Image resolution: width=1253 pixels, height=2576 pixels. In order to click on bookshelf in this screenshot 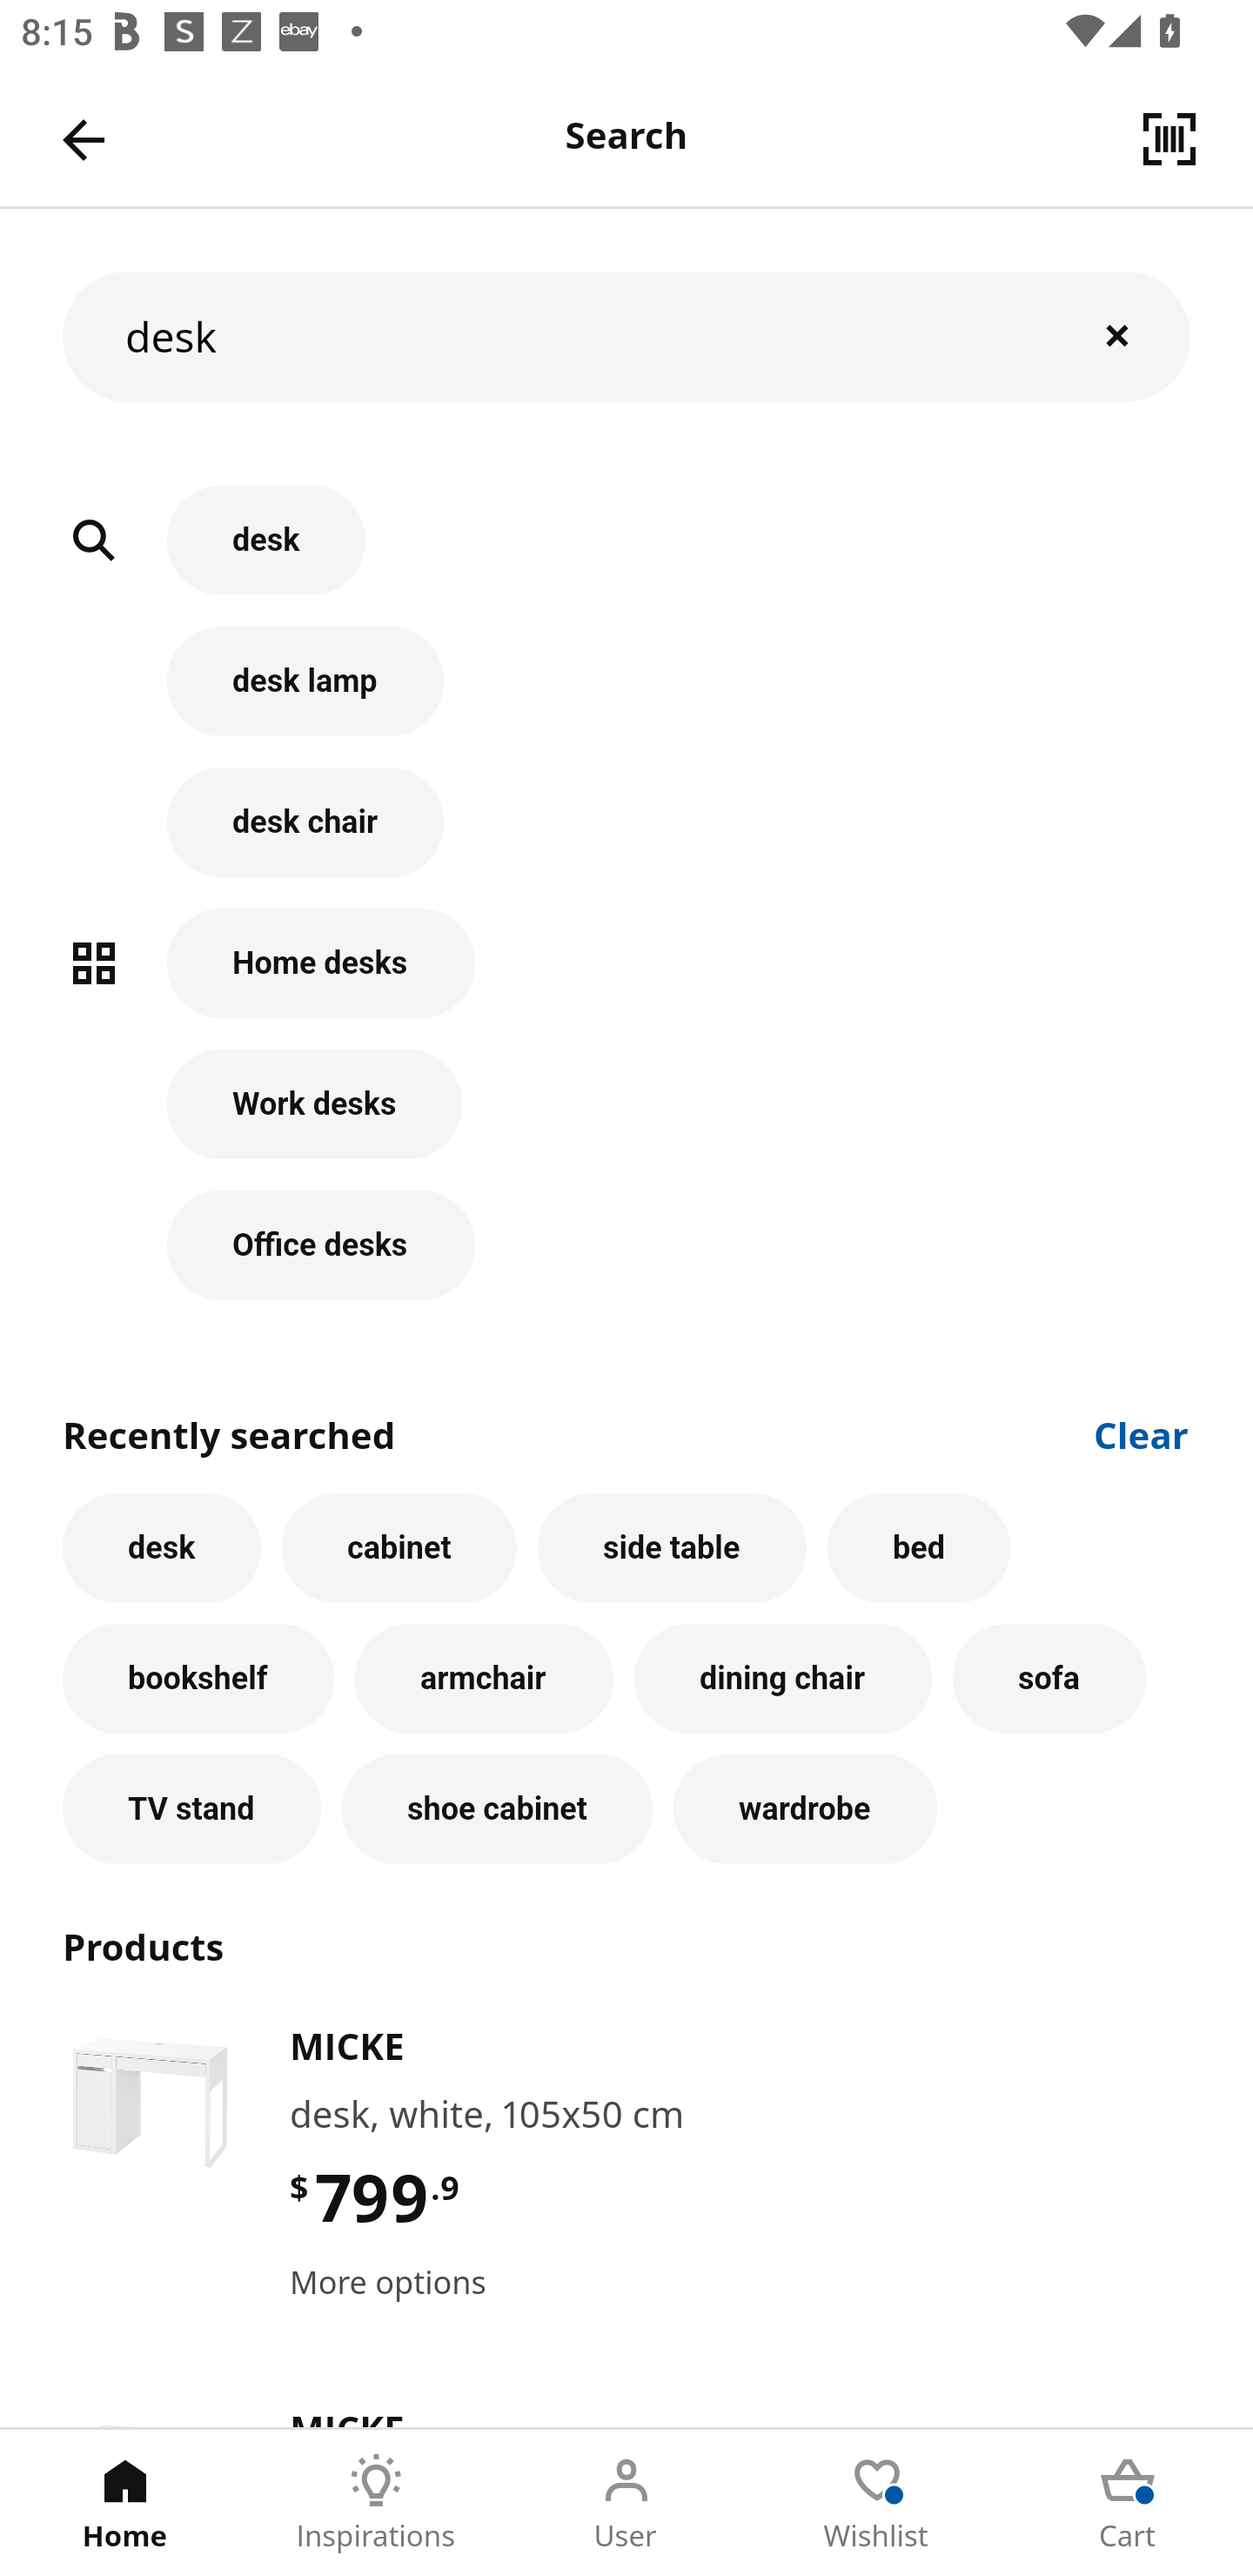, I will do `click(198, 1678)`.